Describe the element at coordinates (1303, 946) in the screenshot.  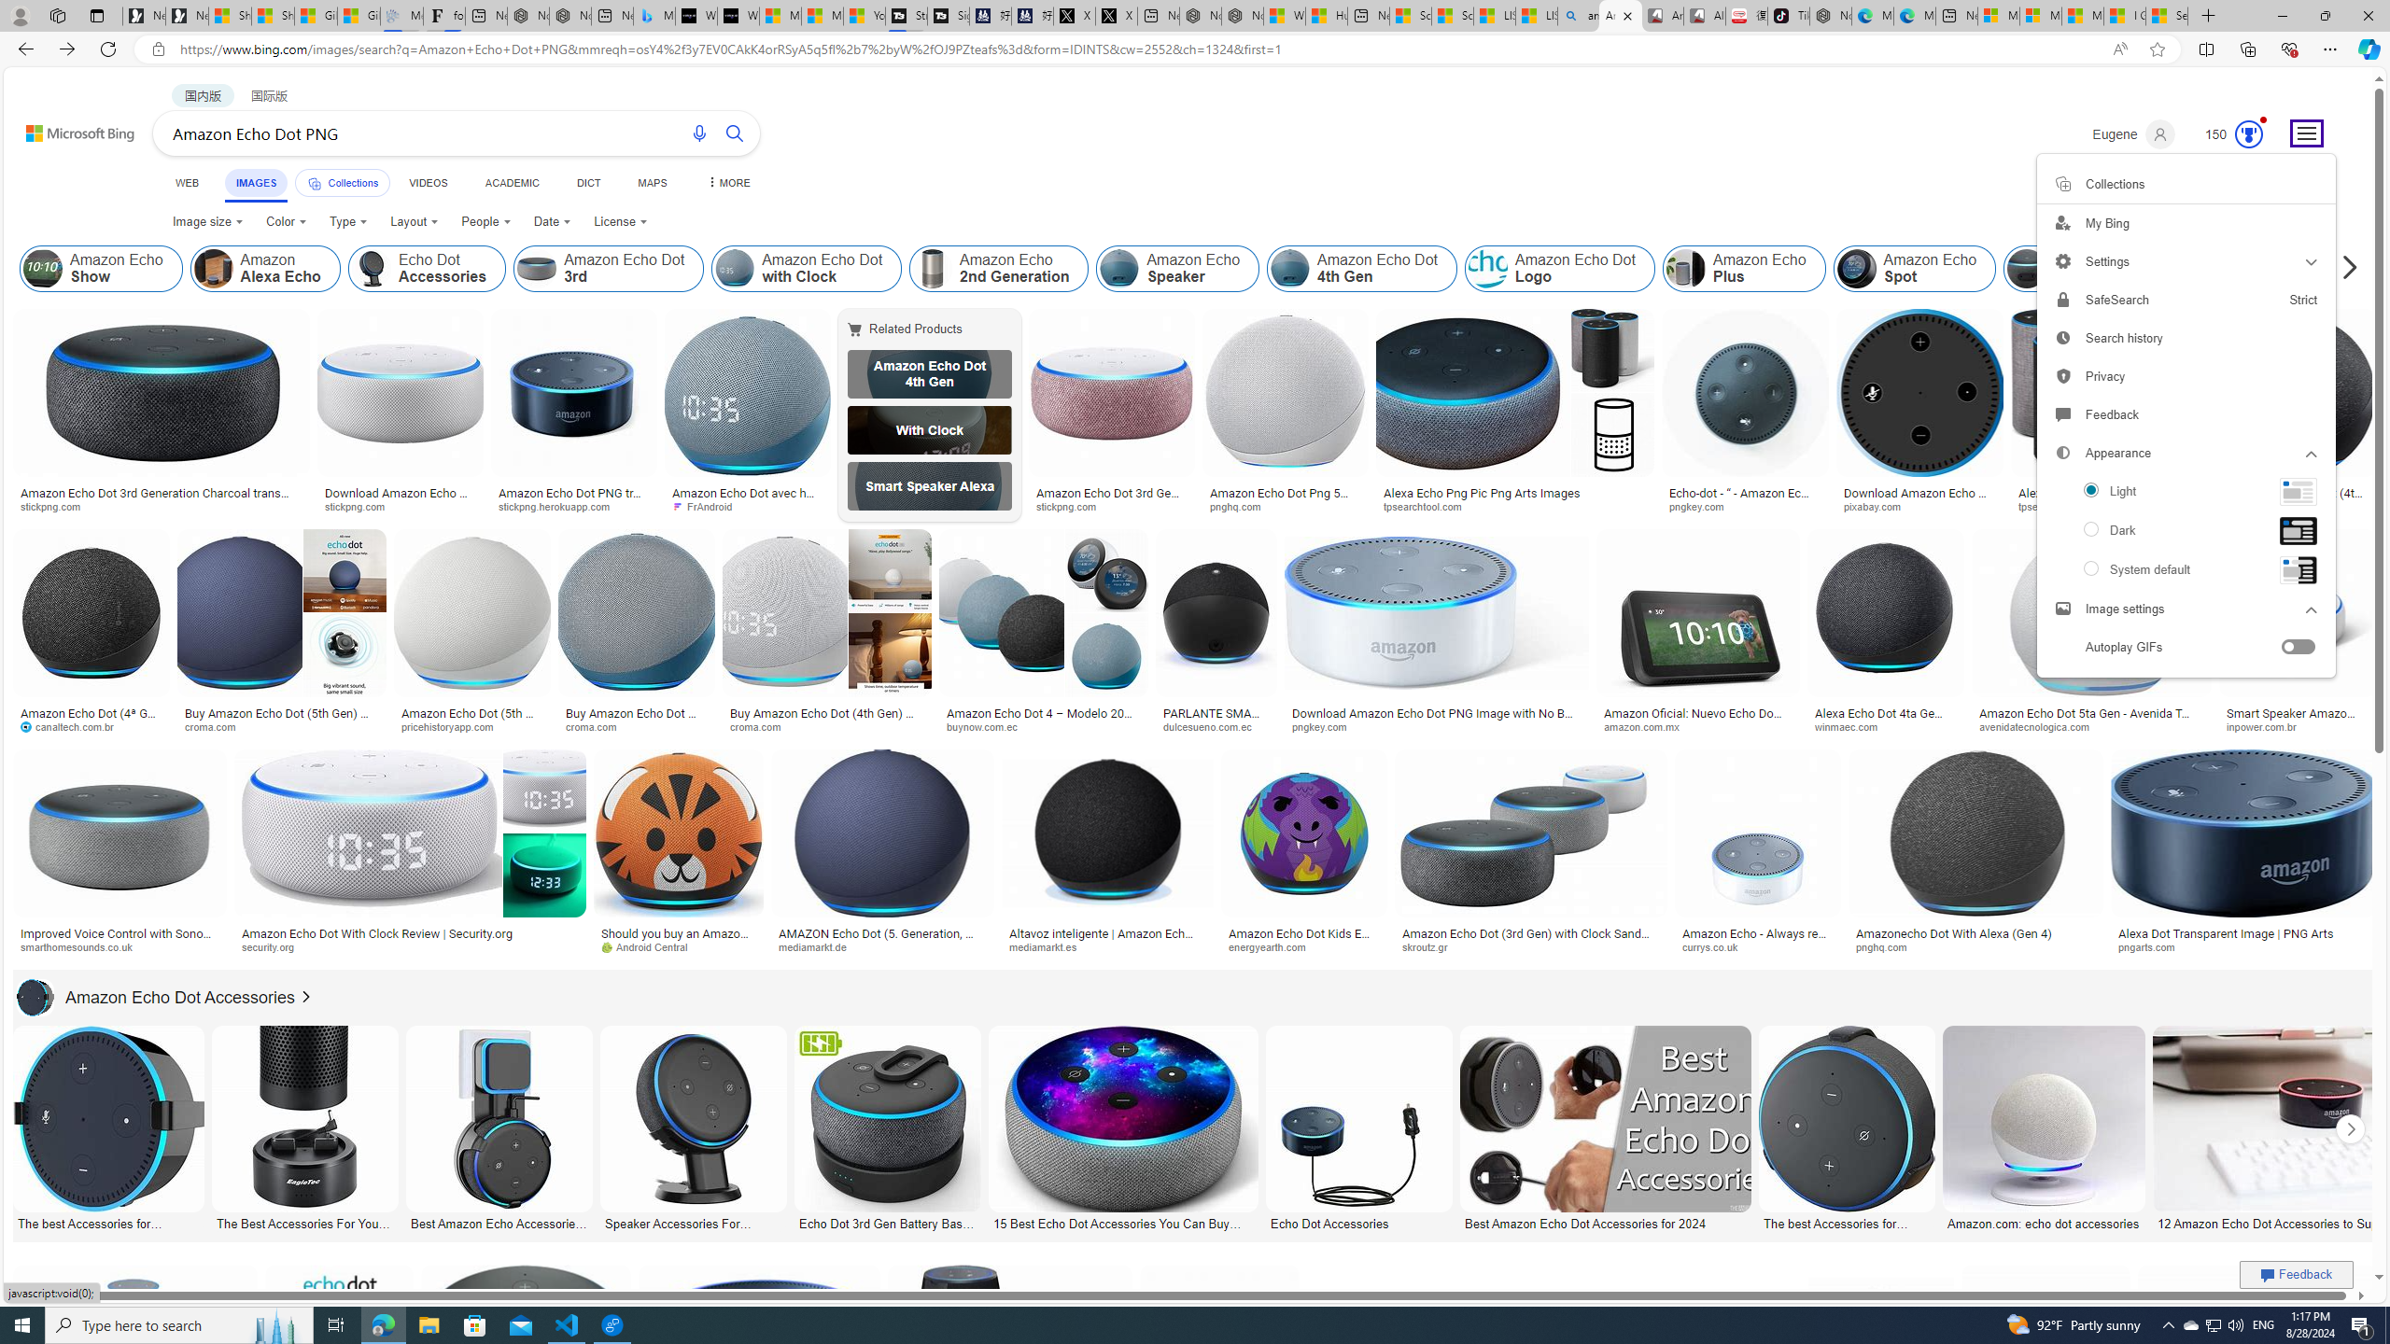
I see `energyearth.com` at that location.